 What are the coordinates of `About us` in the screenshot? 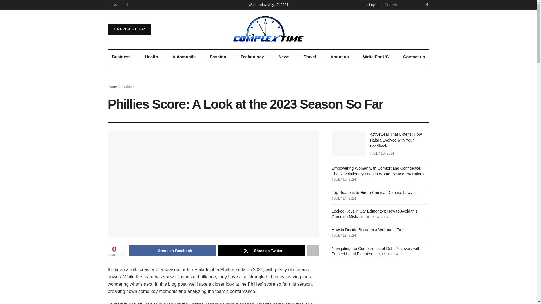 It's located at (339, 57).